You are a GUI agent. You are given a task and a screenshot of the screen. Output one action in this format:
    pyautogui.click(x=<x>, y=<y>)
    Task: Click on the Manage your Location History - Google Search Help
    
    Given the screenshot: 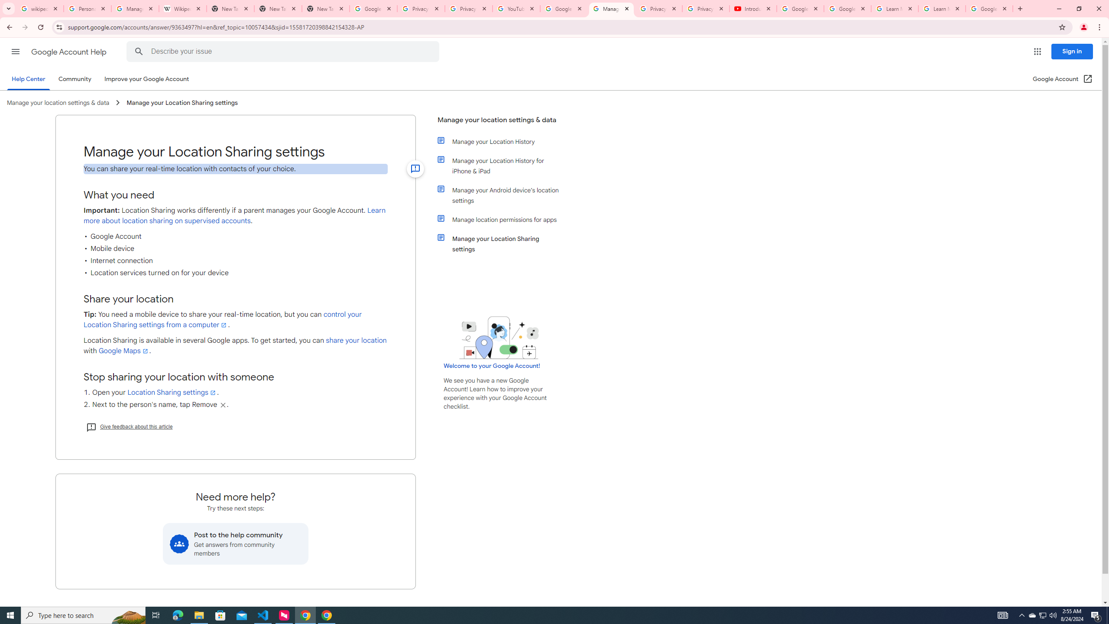 What is the action you would take?
    pyautogui.click(x=135, y=9)
    